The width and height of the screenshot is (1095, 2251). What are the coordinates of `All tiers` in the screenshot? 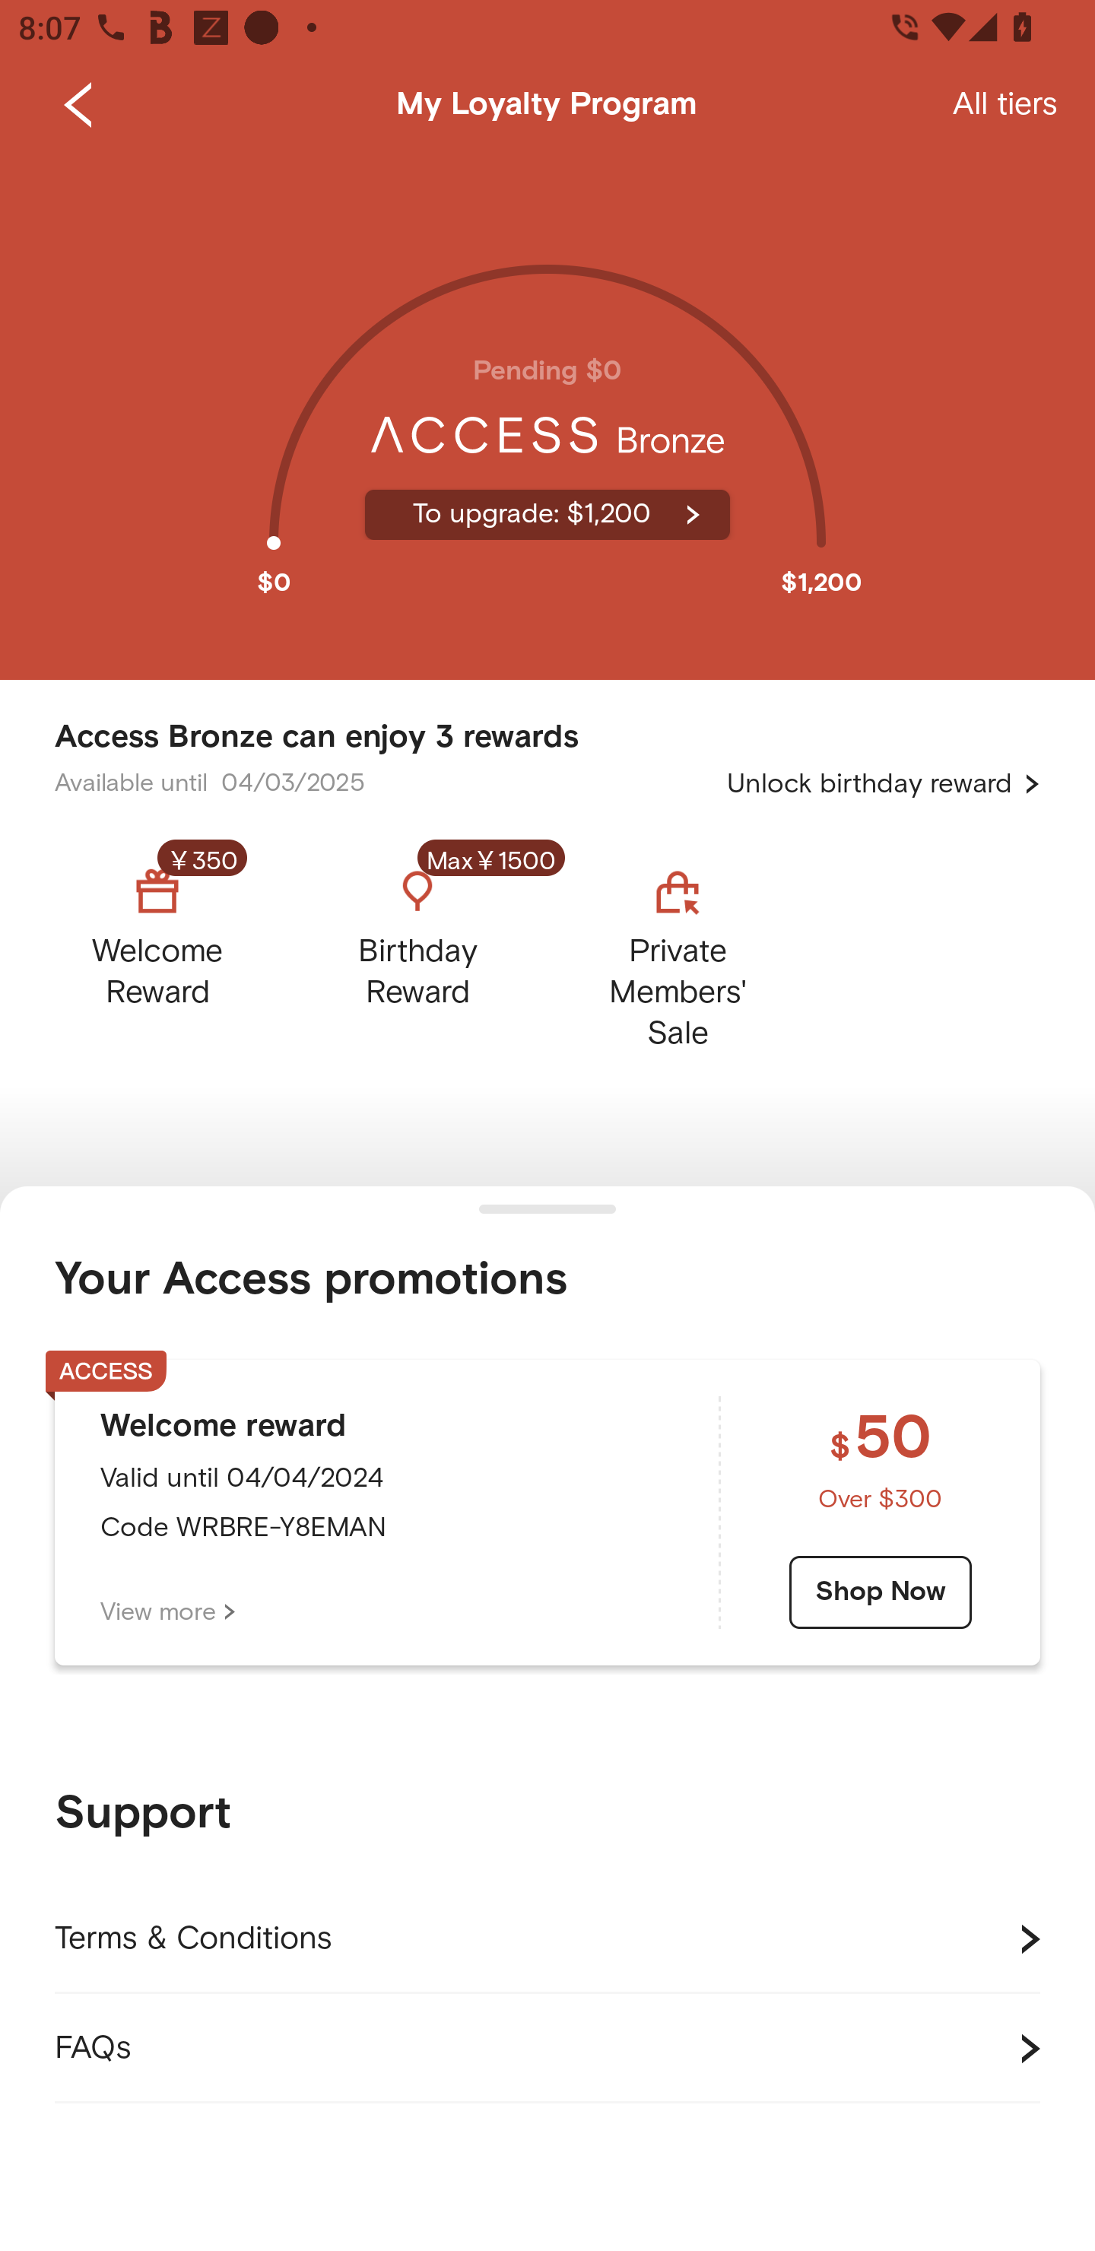 It's located at (1005, 105).